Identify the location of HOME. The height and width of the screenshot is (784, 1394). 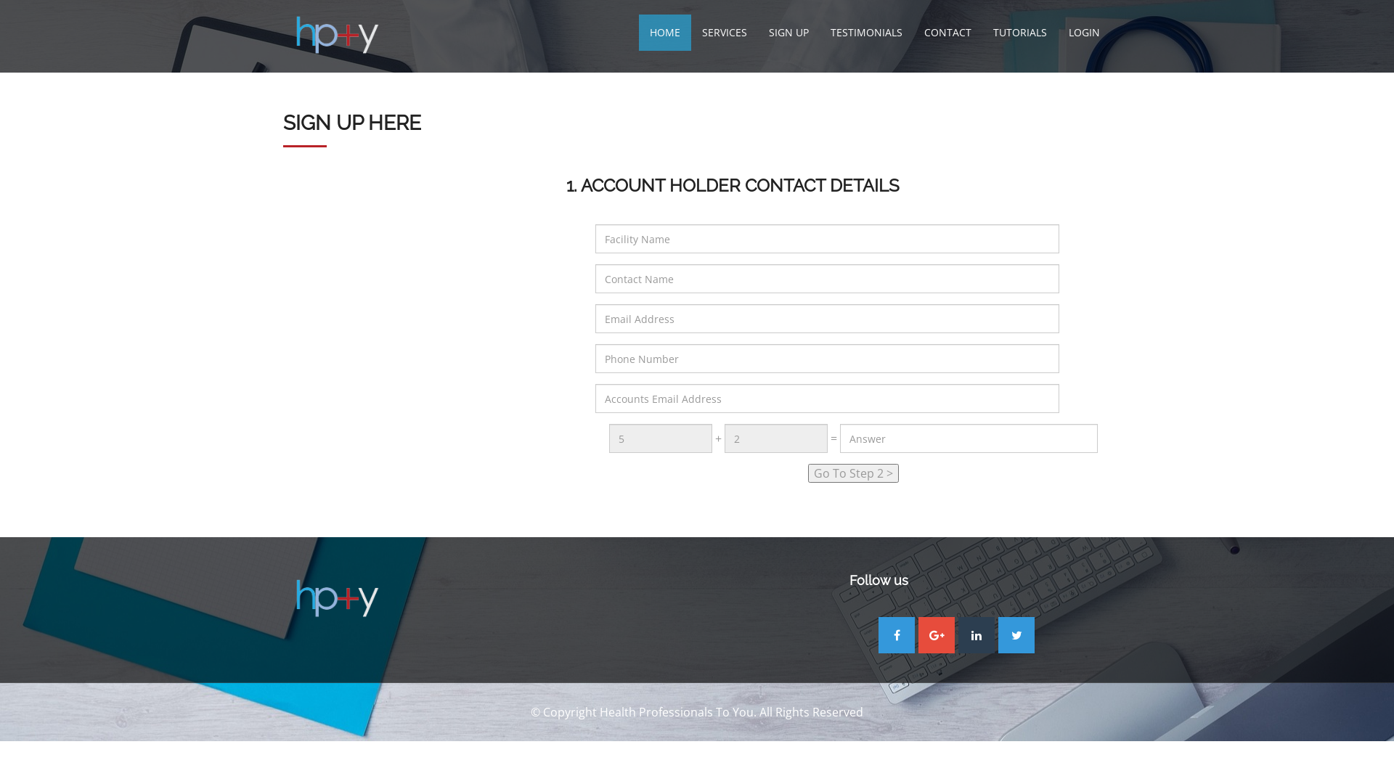
(665, 33).